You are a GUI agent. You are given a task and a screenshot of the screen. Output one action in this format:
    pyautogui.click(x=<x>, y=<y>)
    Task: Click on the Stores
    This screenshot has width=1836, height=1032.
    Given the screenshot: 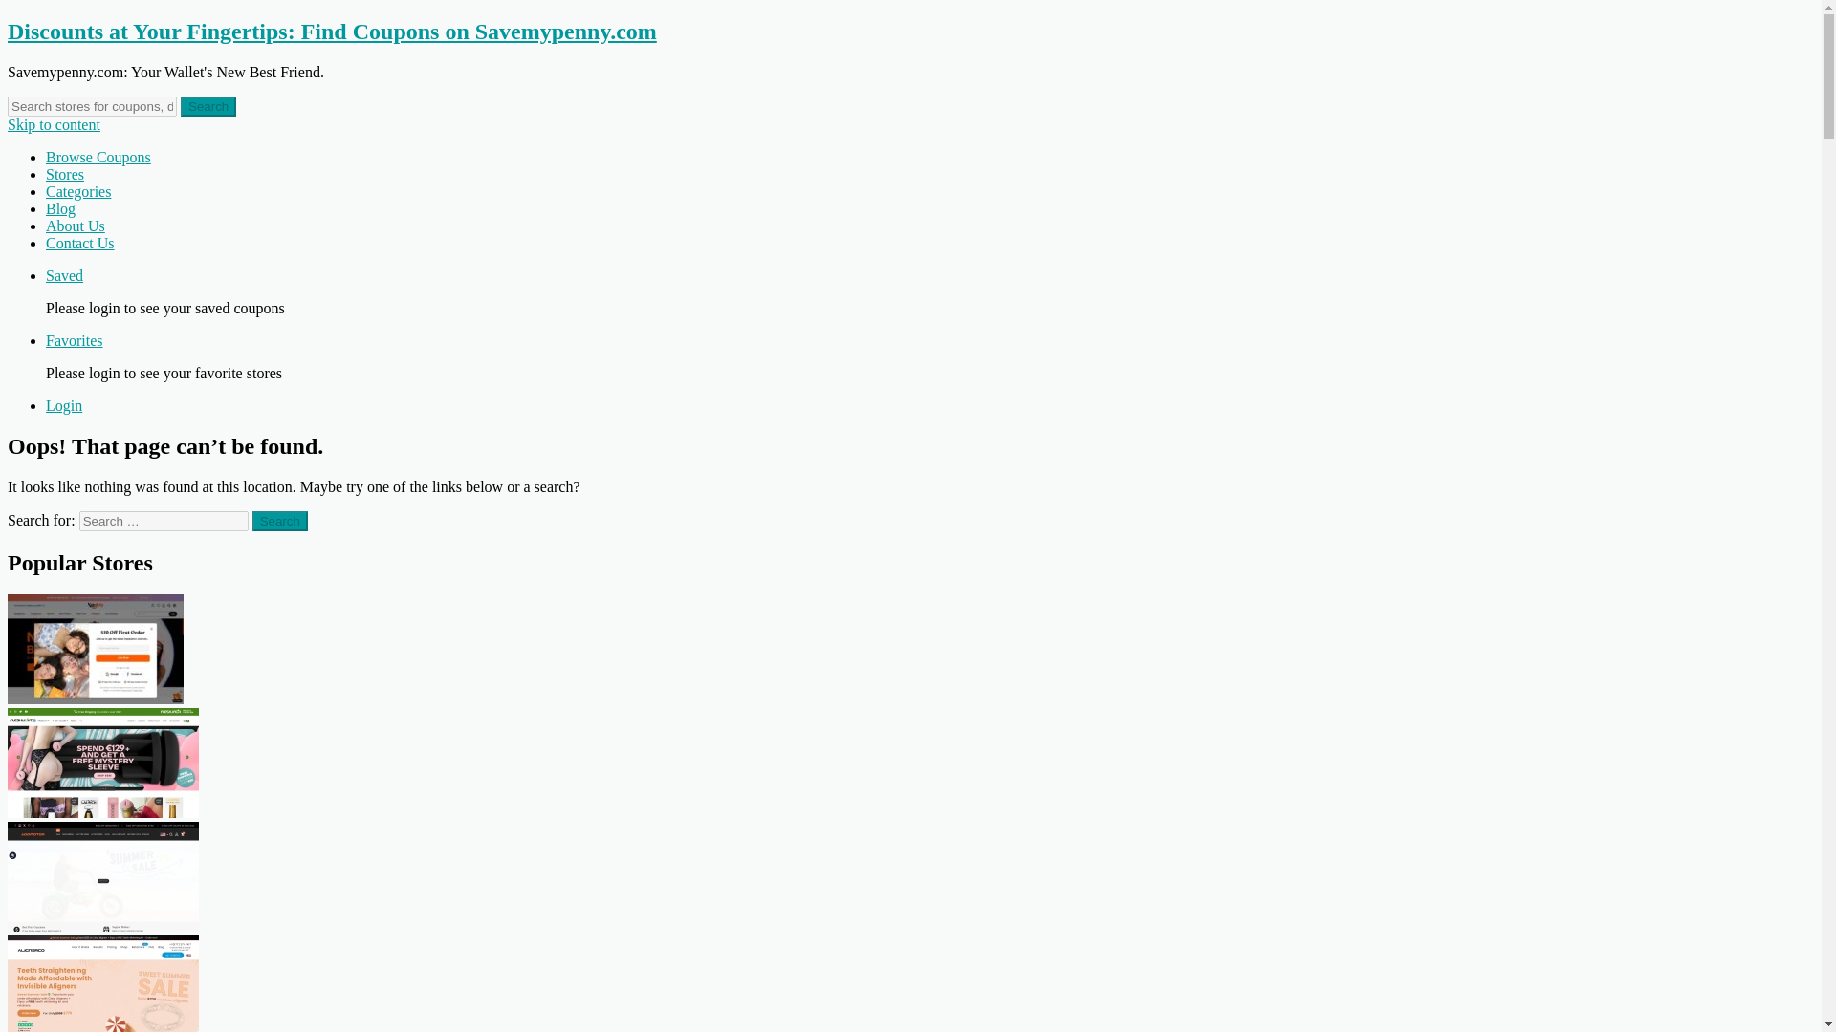 What is the action you would take?
    pyautogui.click(x=65, y=174)
    